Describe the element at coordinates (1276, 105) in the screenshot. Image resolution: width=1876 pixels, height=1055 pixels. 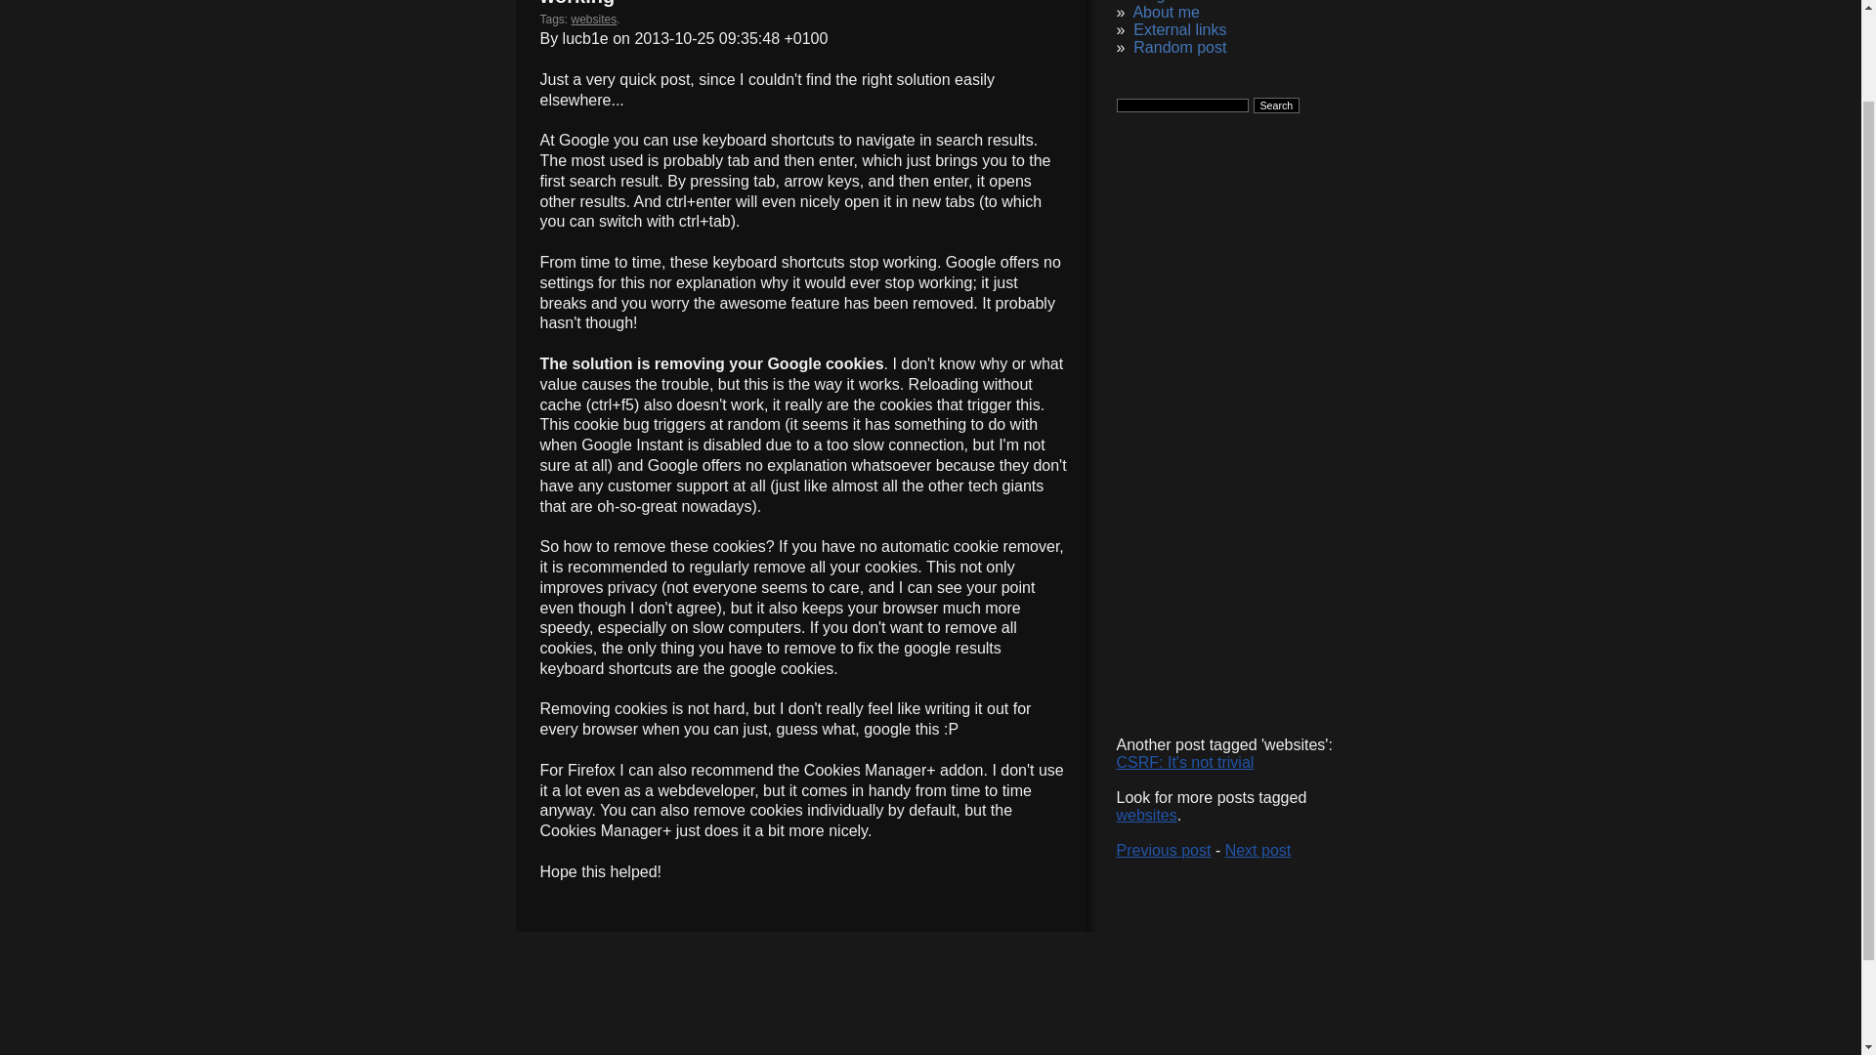
I see `Search` at that location.